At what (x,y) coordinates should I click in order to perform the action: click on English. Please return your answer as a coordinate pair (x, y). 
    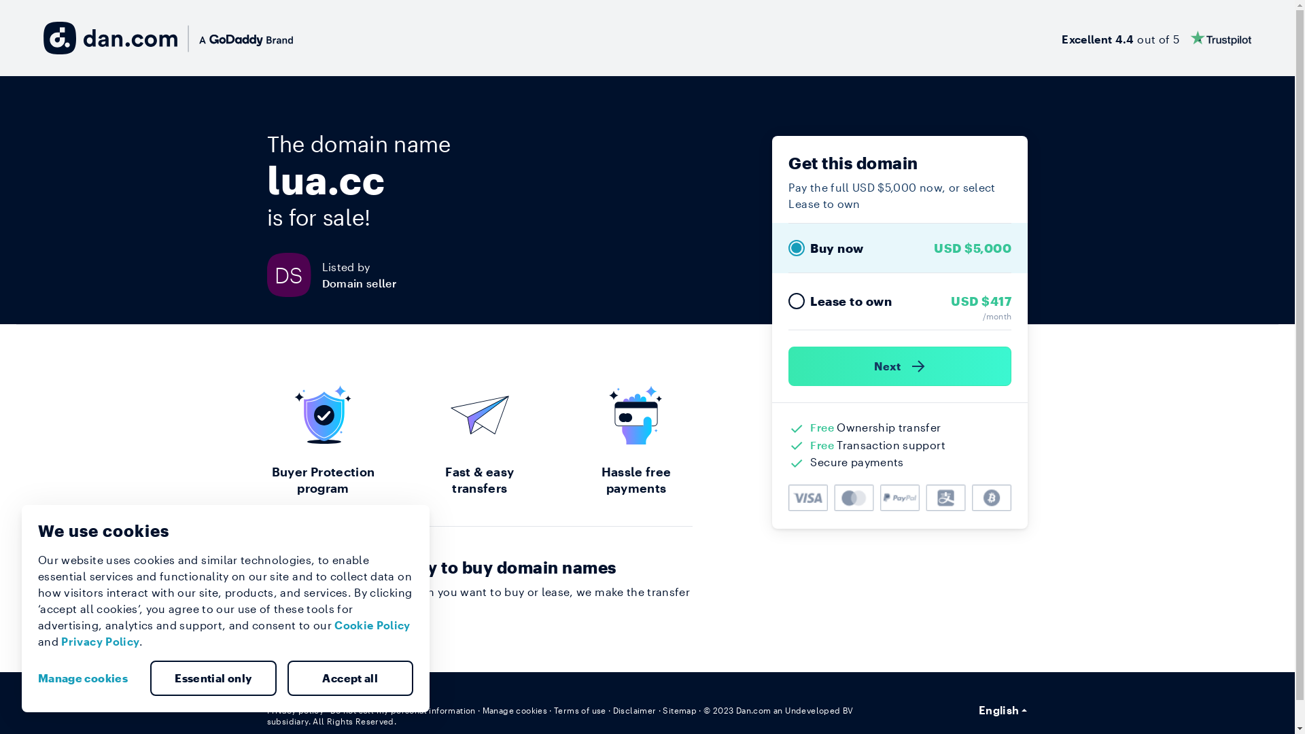
    Looking at the image, I should click on (1003, 710).